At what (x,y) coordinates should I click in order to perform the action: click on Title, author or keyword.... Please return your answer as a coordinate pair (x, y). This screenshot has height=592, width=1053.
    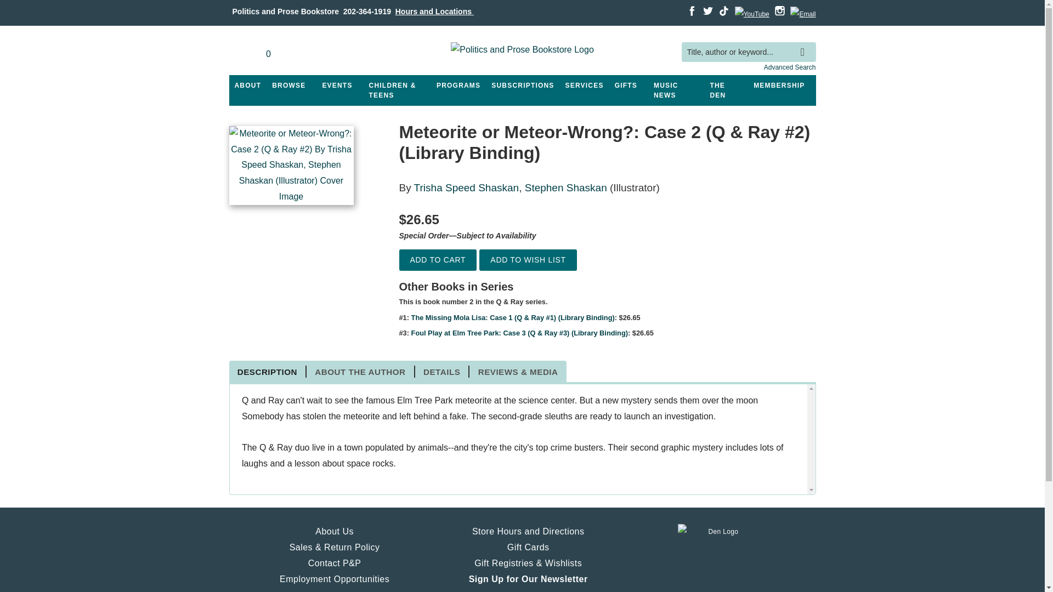
    Looking at the image, I should click on (748, 52).